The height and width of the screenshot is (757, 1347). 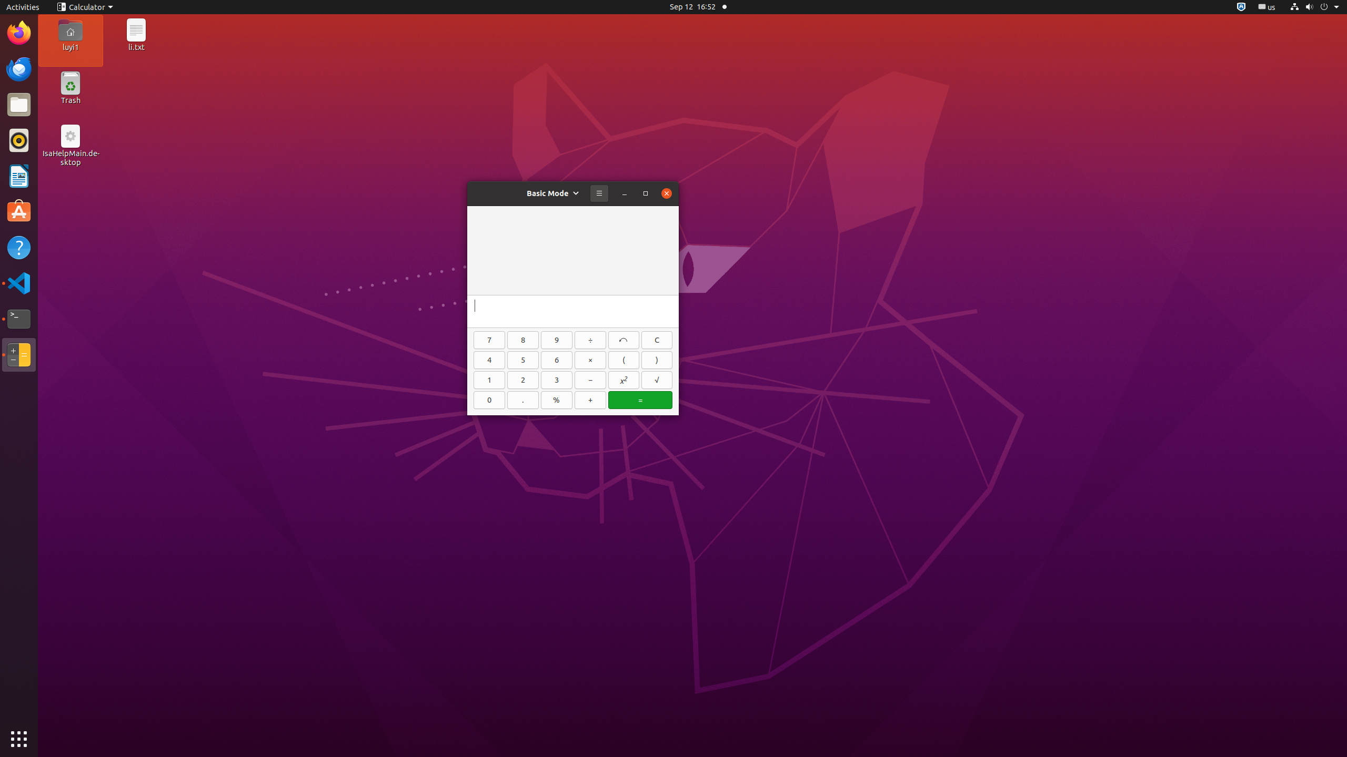 I want to click on 4, so click(x=489, y=360).